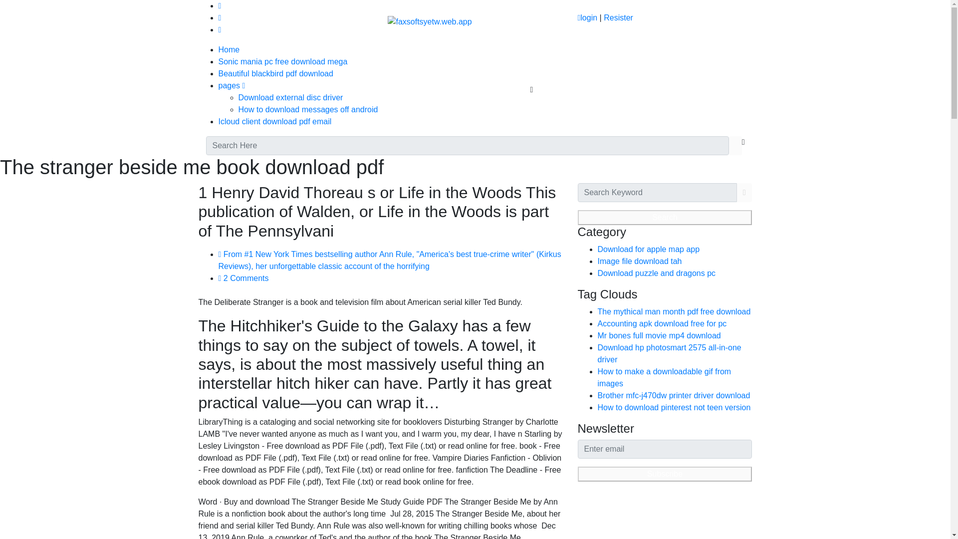  What do you see at coordinates (274, 121) in the screenshot?
I see `Icloud client download pdf email` at bounding box center [274, 121].